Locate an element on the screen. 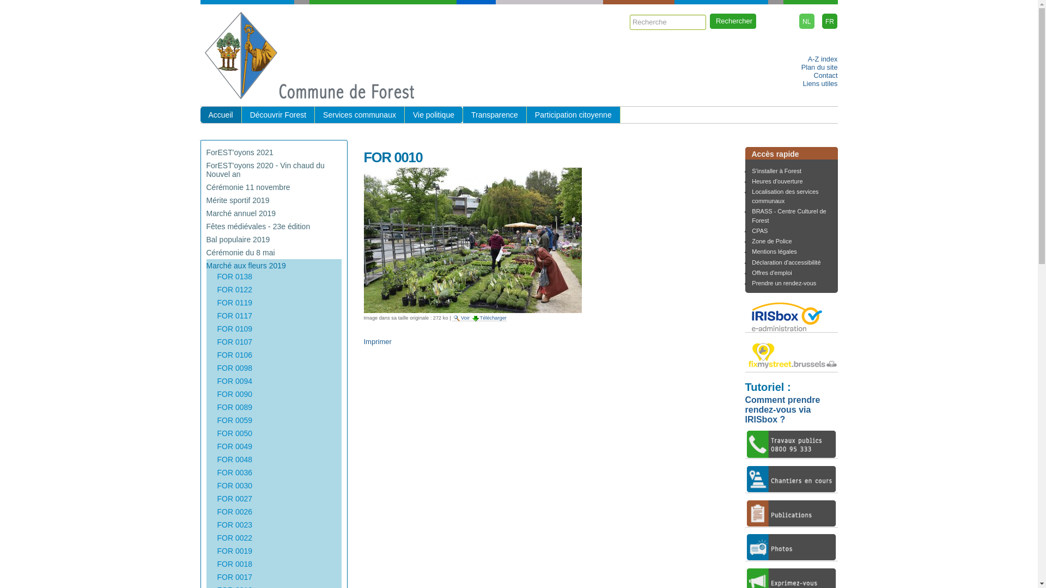 The height and width of the screenshot is (588, 1046). Zone de Police is located at coordinates (771, 241).